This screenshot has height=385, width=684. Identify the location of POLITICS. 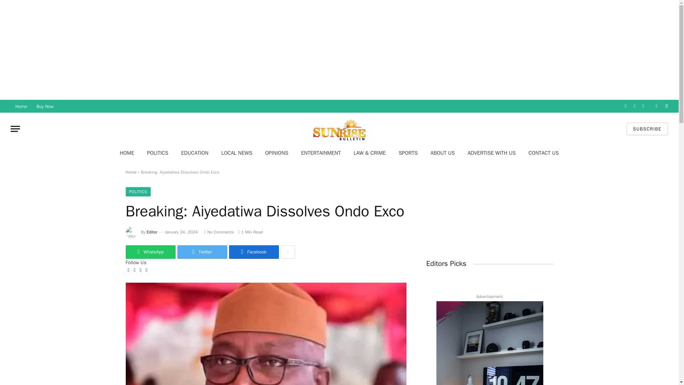
(158, 153).